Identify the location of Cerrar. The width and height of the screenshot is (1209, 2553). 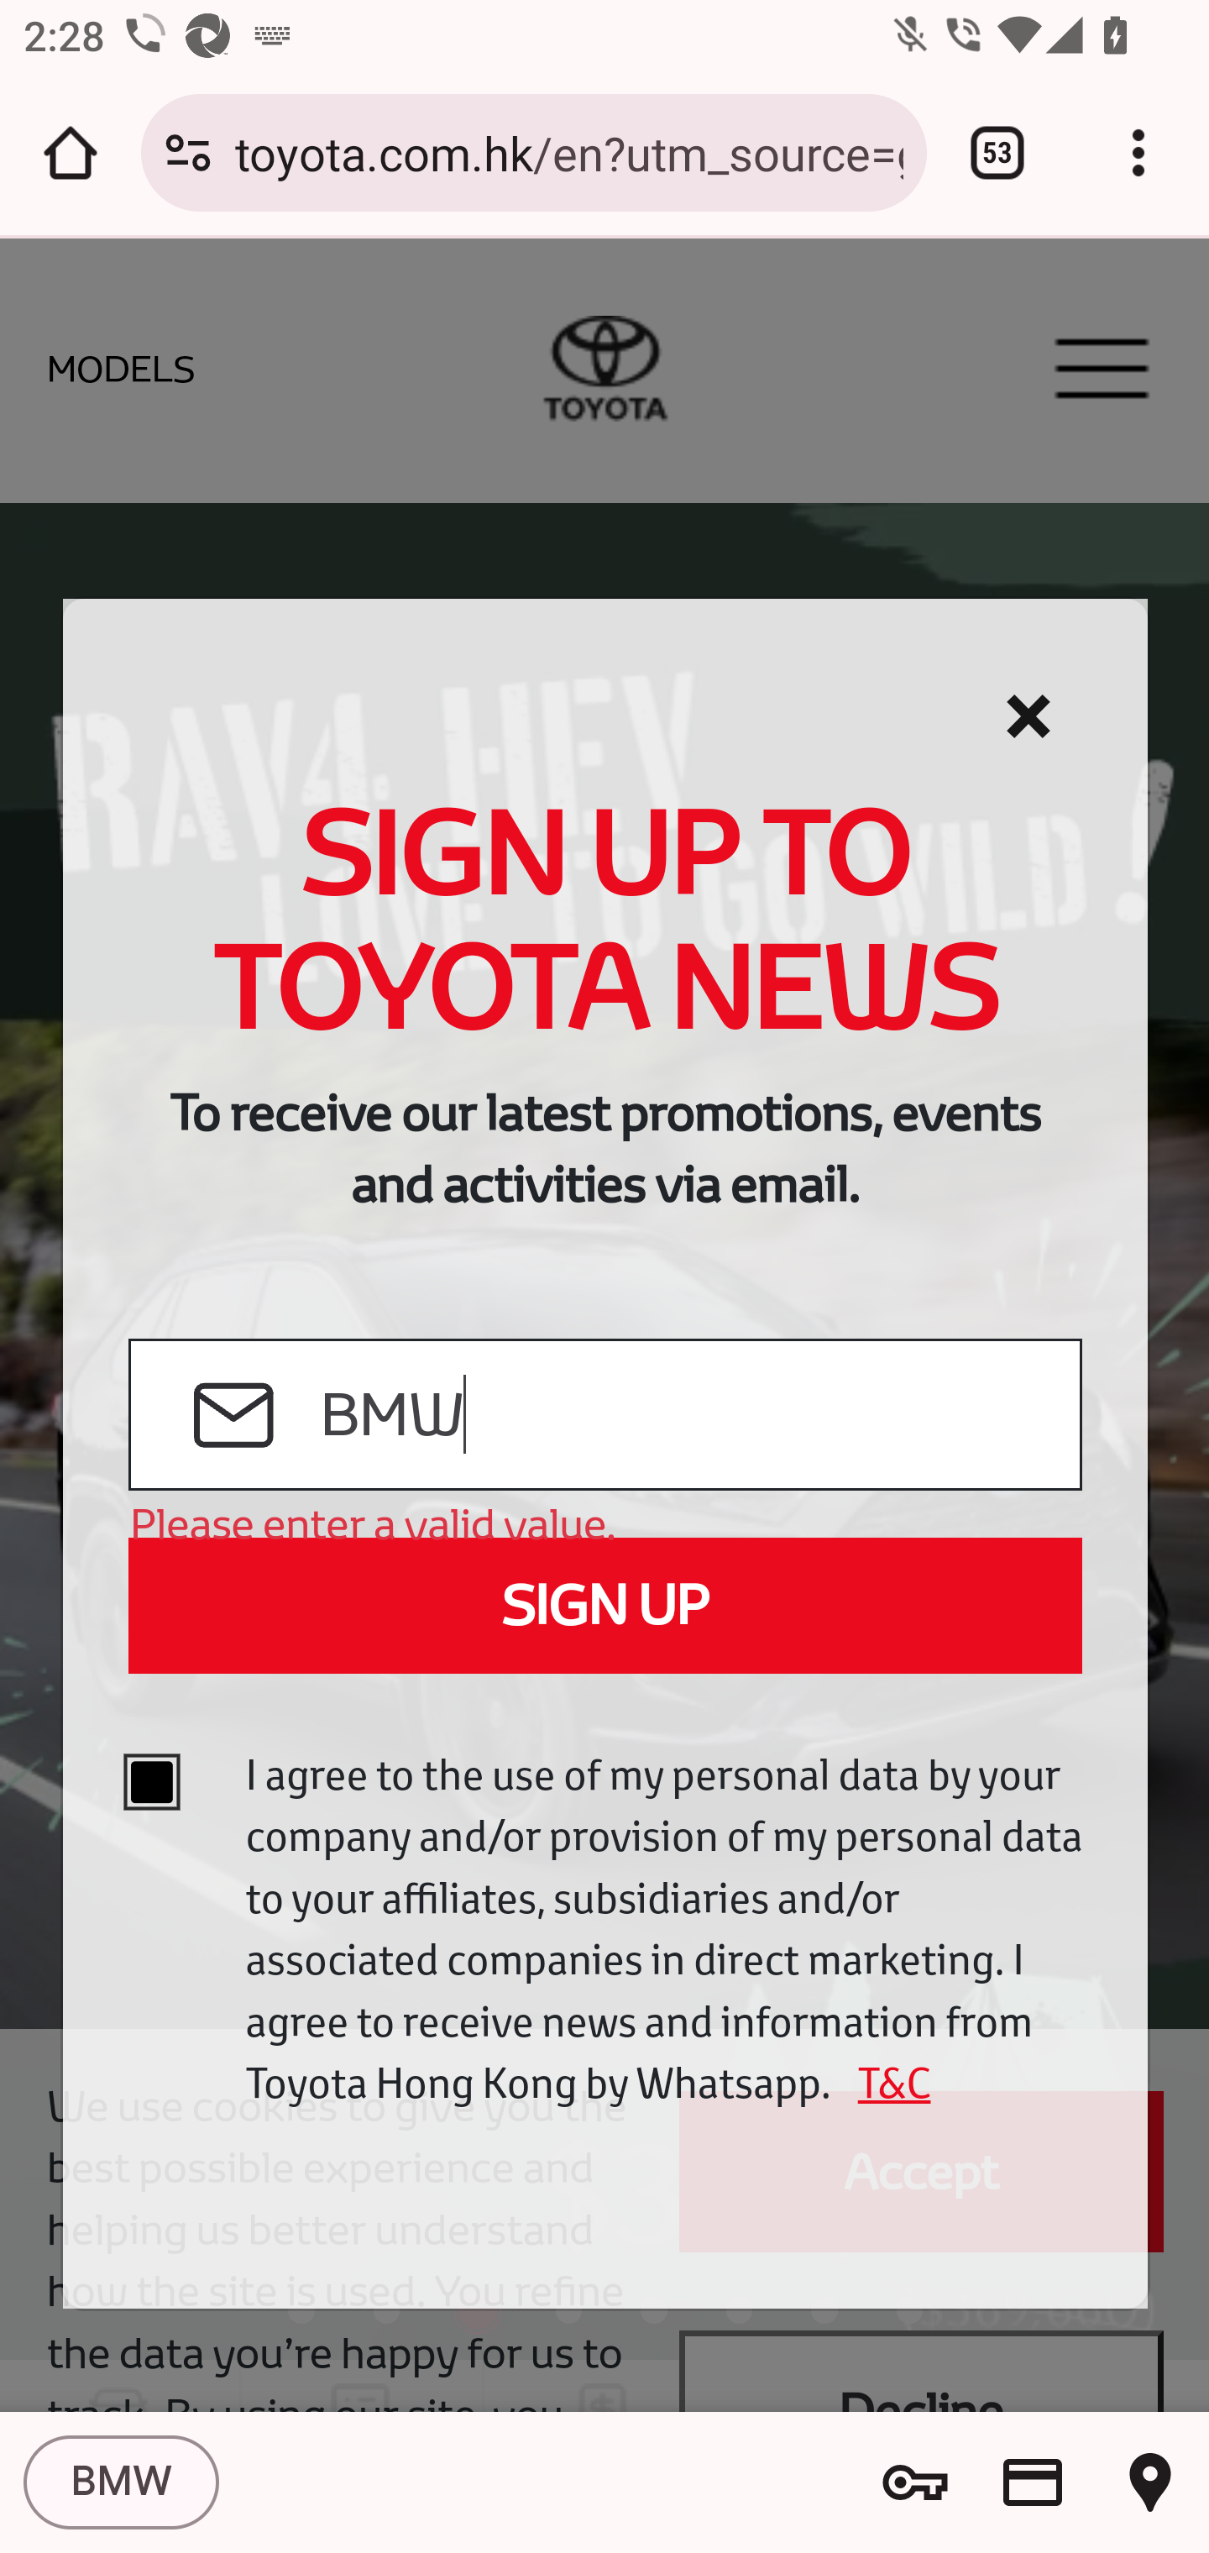
(1028, 717).